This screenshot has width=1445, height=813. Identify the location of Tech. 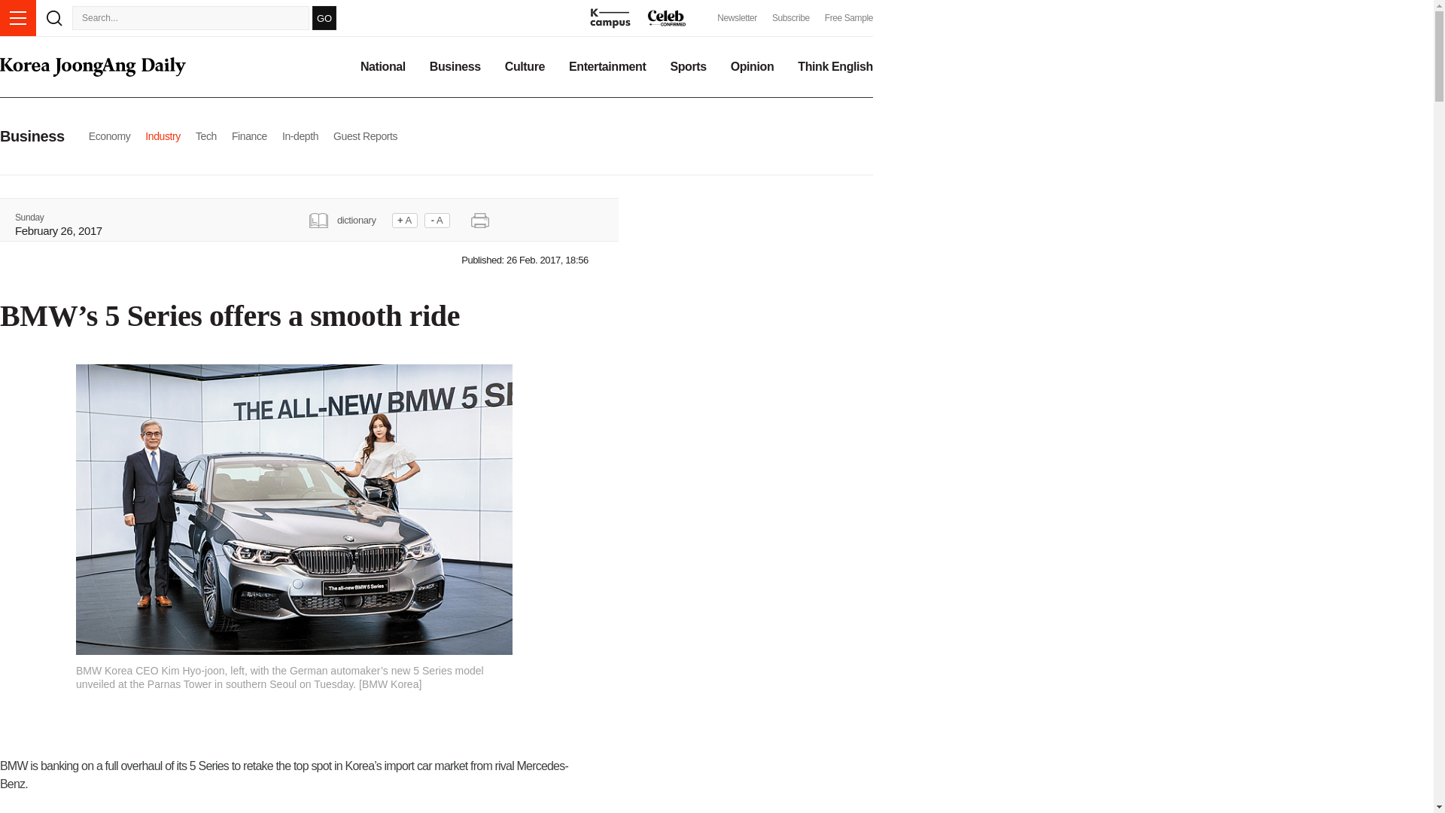
(206, 135).